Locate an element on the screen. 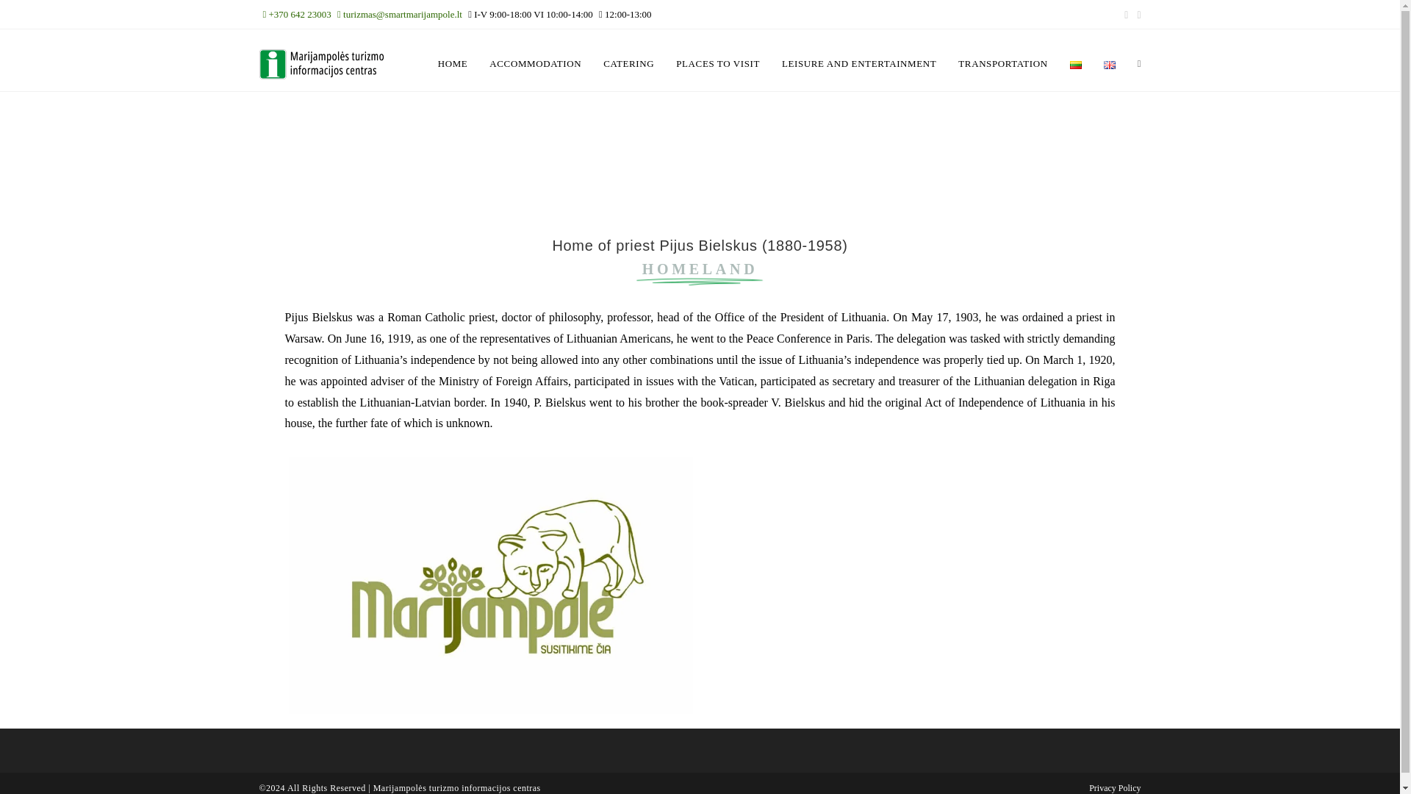 The image size is (1411, 794). ACCOMMODATION is located at coordinates (535, 63).